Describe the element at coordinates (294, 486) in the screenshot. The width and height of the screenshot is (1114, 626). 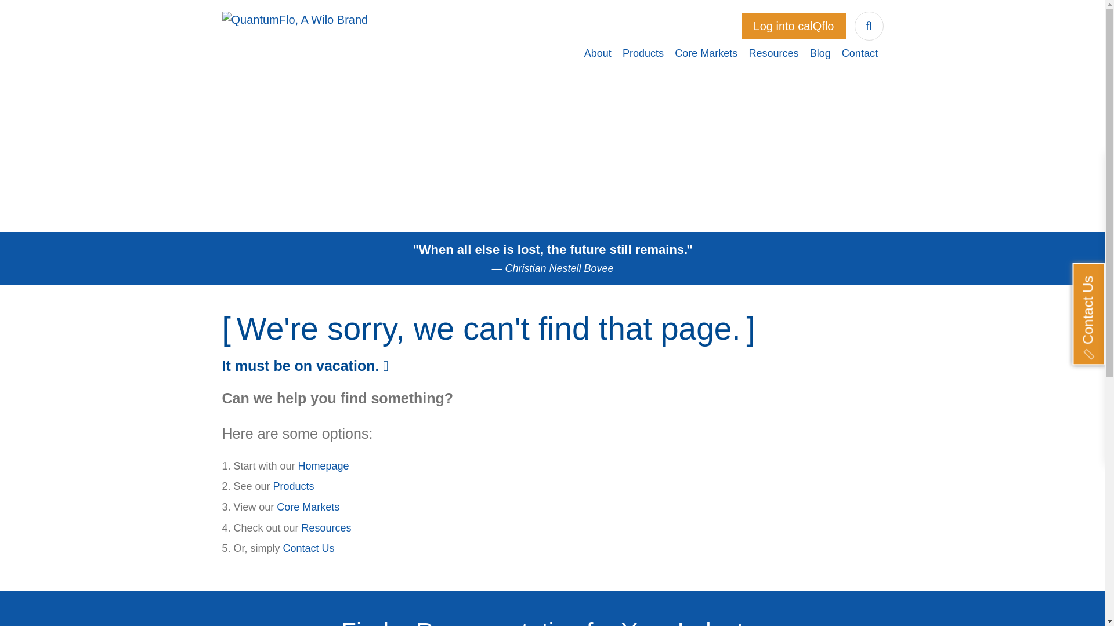
I see `Products` at that location.